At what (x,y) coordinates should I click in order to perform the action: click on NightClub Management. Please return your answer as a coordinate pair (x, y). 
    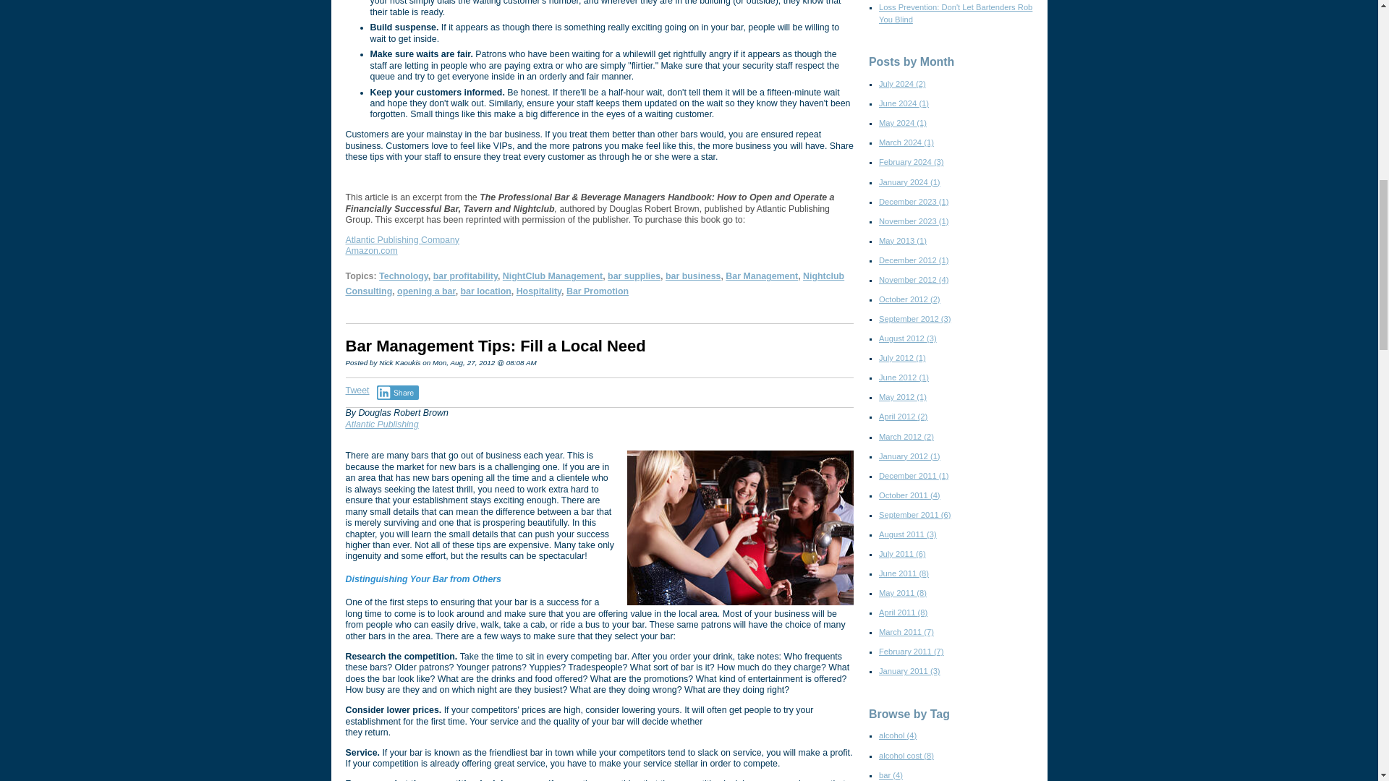
    Looking at the image, I should click on (553, 276).